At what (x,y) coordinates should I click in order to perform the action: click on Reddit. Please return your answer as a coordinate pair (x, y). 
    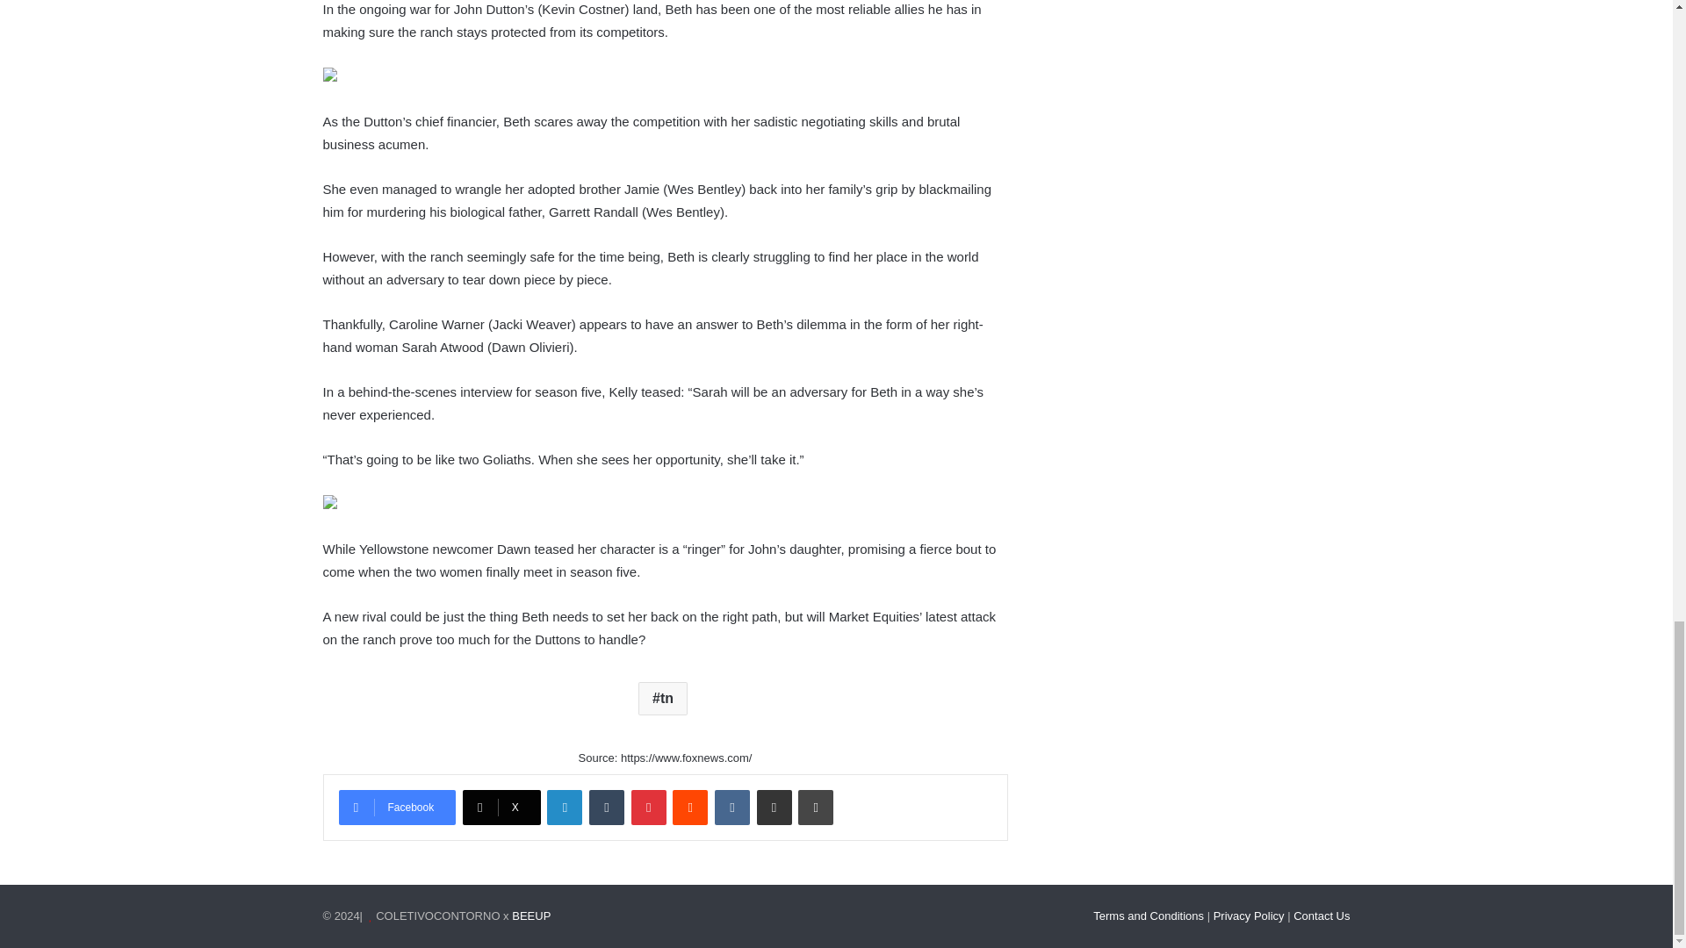
    Looking at the image, I should click on (690, 807).